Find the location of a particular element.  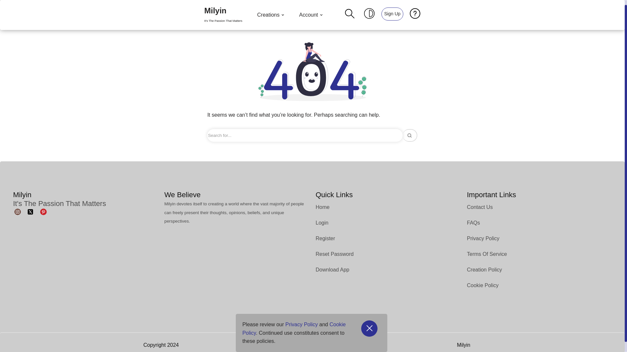

Creations is located at coordinates (271, 15).